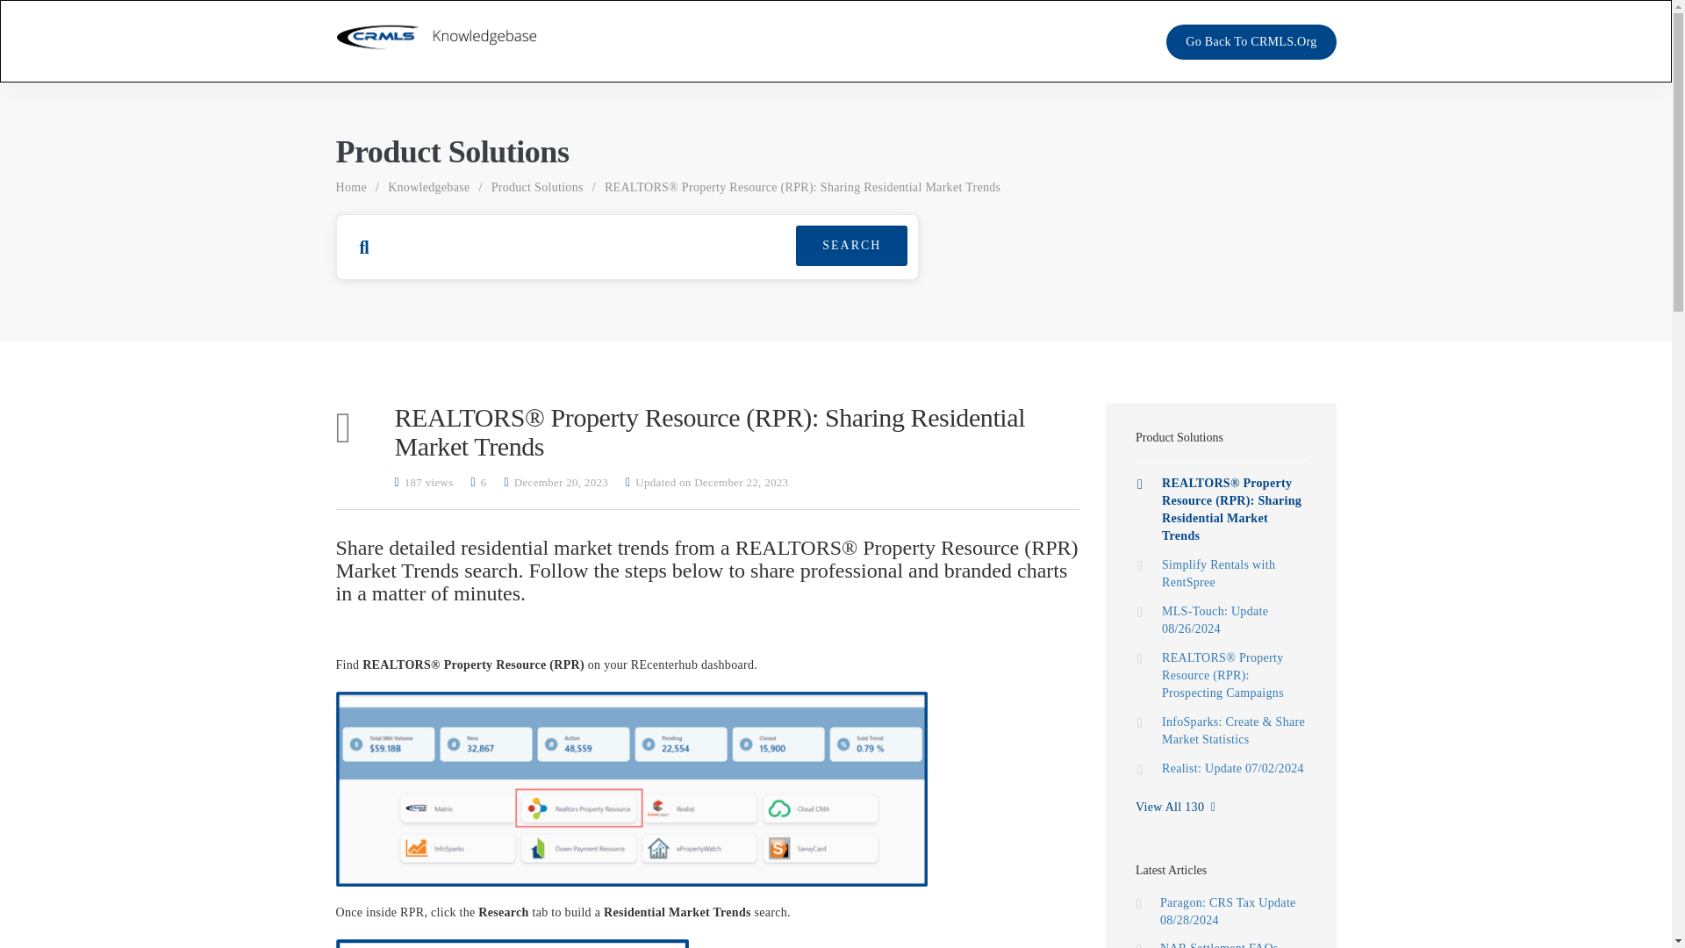 The height and width of the screenshot is (948, 1685). Describe the element at coordinates (428, 188) in the screenshot. I see `Knowledgebase` at that location.